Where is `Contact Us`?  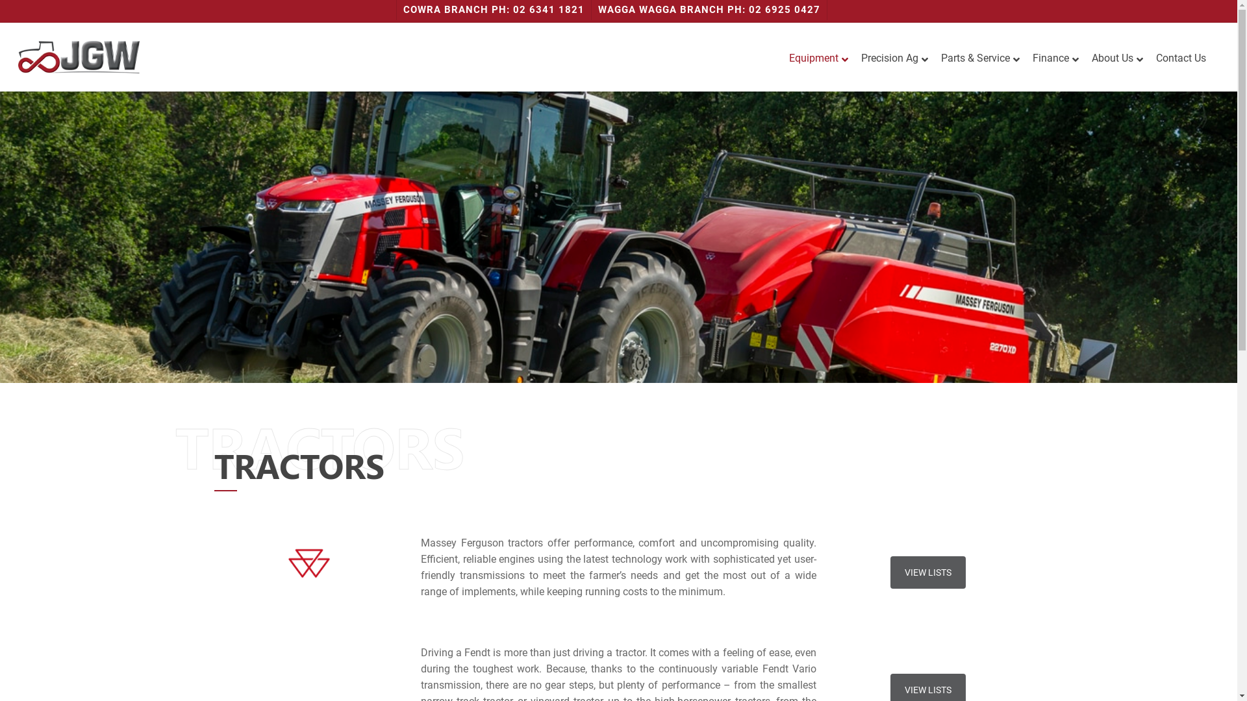 Contact Us is located at coordinates (1185, 58).